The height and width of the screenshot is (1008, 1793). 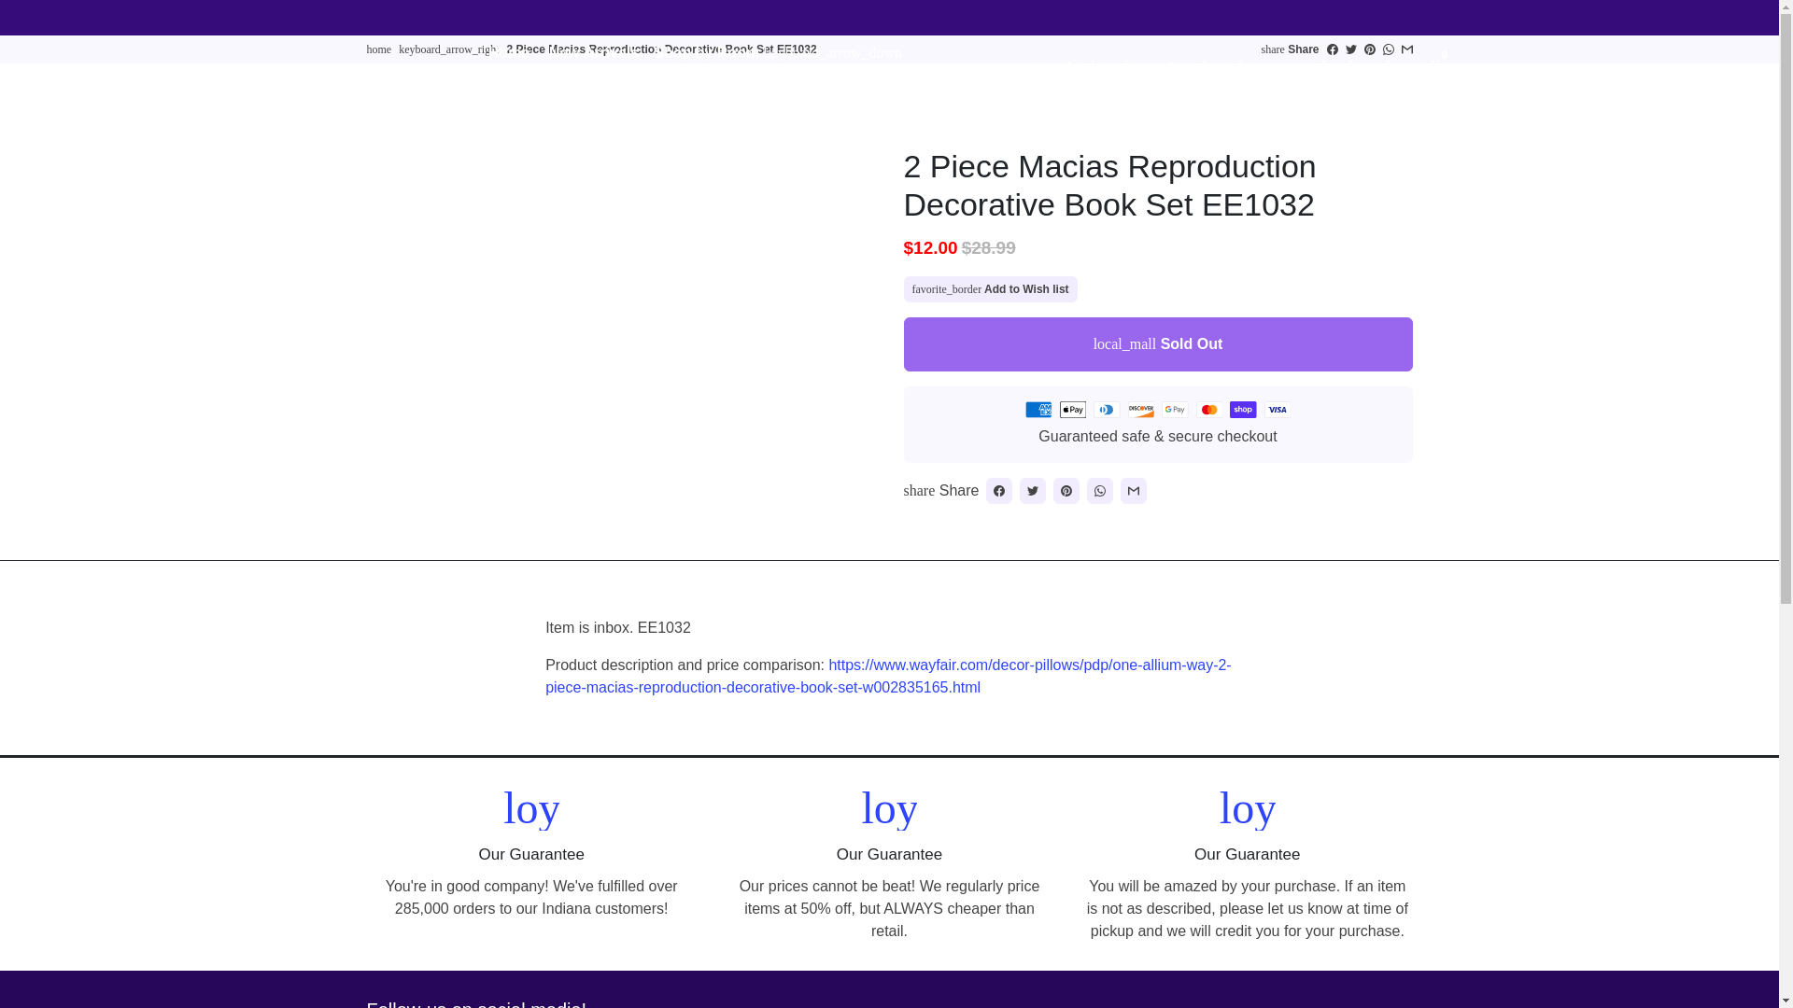 I want to click on Log In, so click(x=1040, y=66).